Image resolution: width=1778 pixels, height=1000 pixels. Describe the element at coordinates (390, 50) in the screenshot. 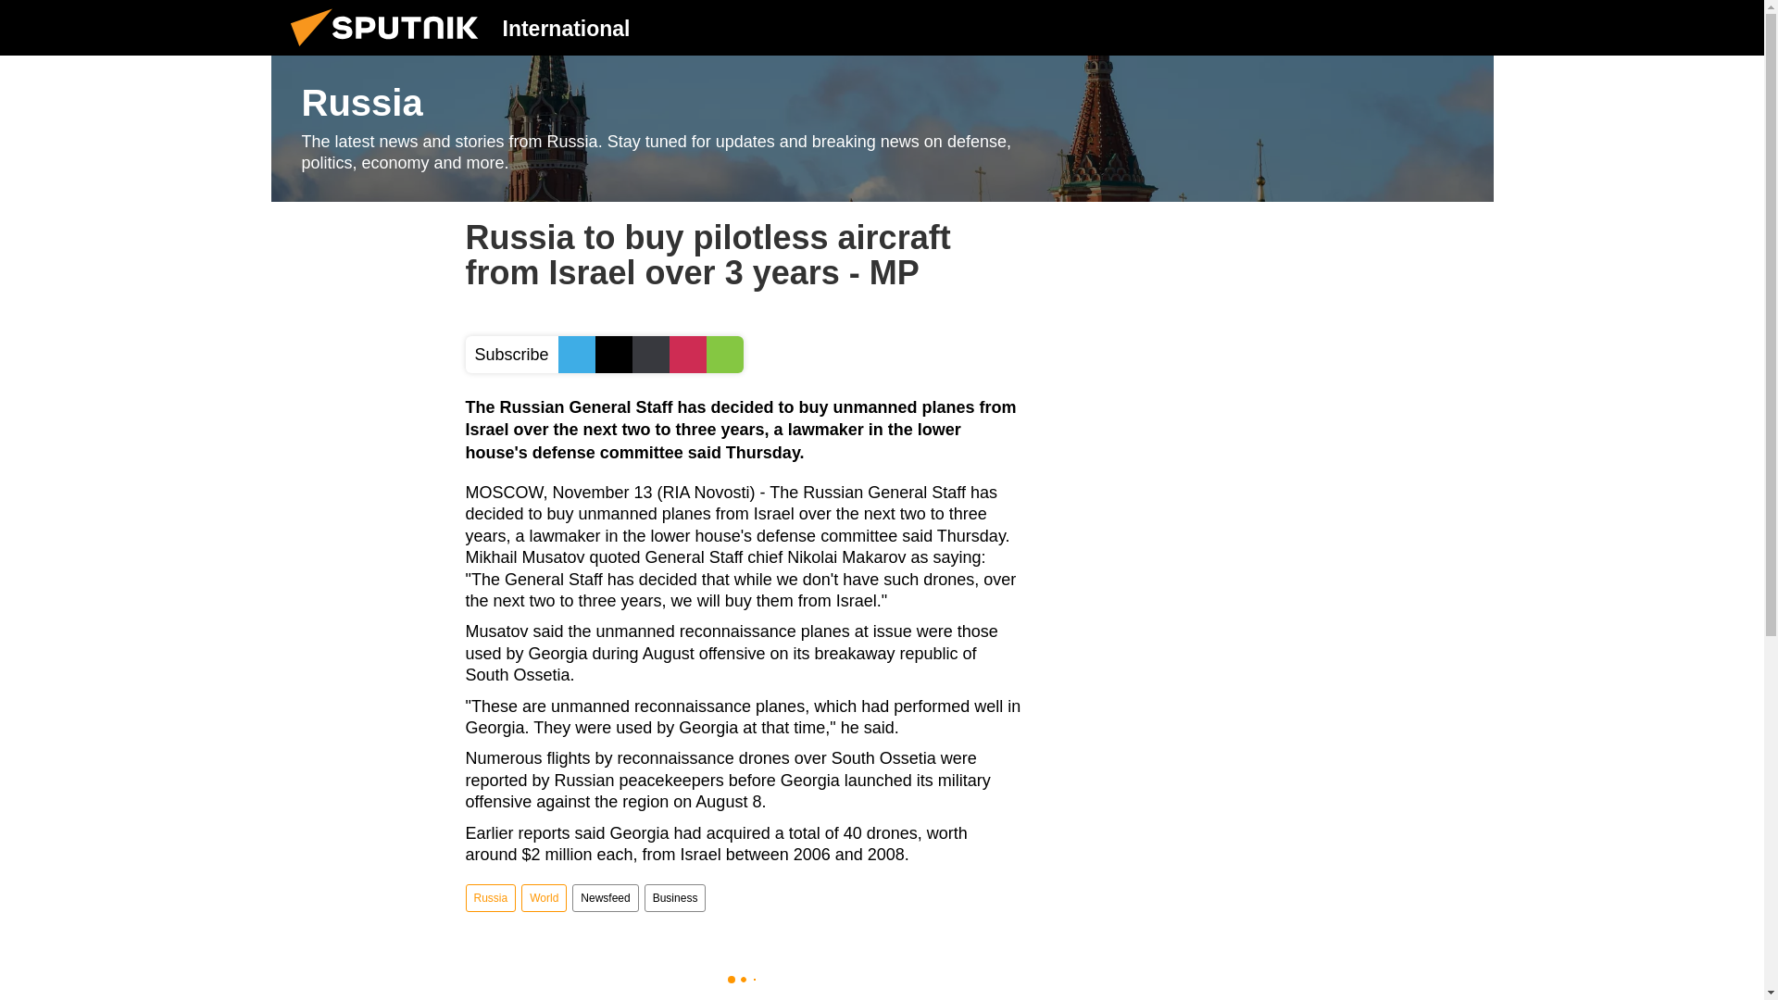

I see `Sputnik International` at that location.